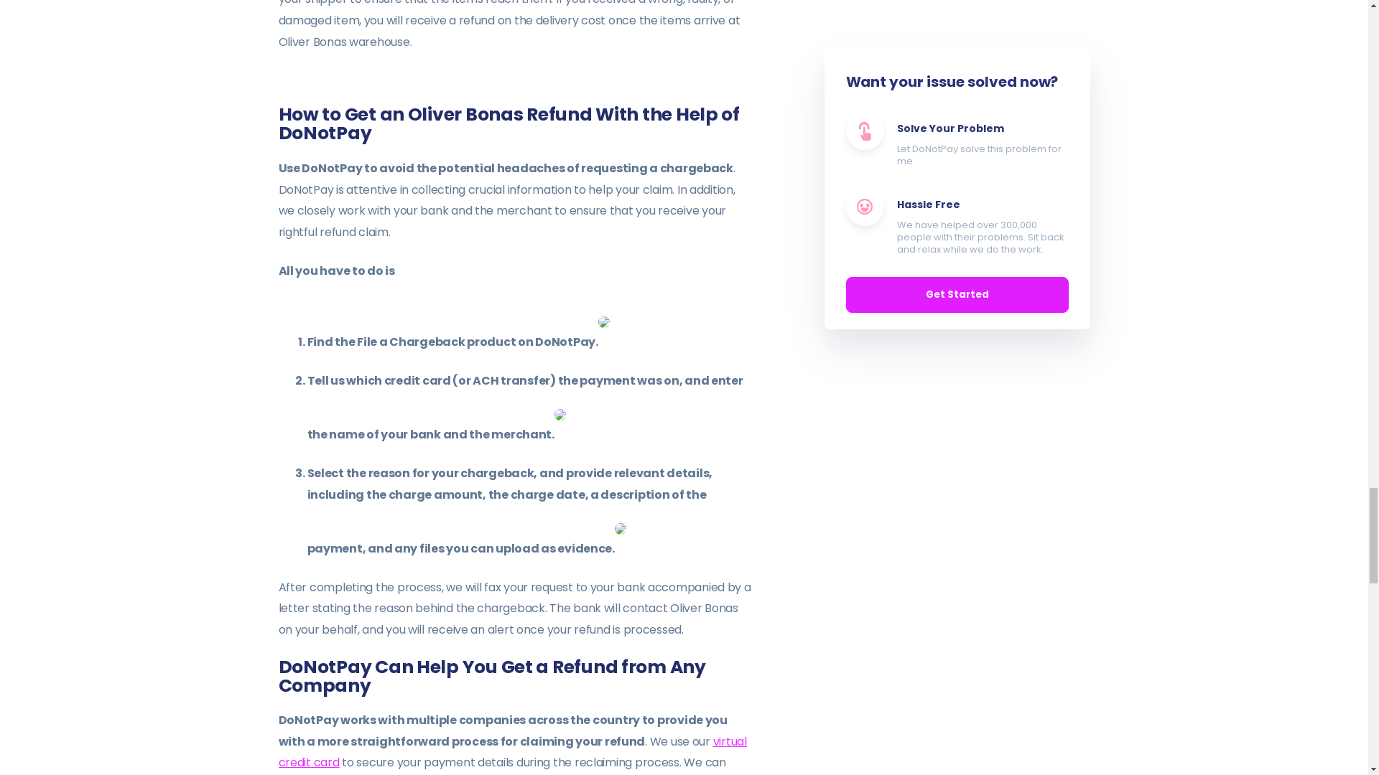  What do you see at coordinates (513, 752) in the screenshot?
I see `virtual credit card` at bounding box center [513, 752].